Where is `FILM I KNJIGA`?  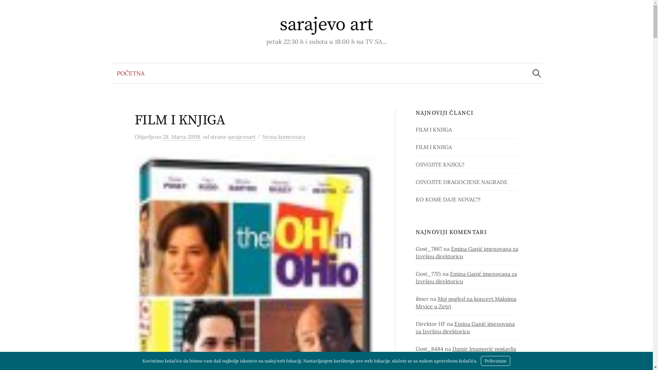
FILM I KNJIGA is located at coordinates (180, 120).